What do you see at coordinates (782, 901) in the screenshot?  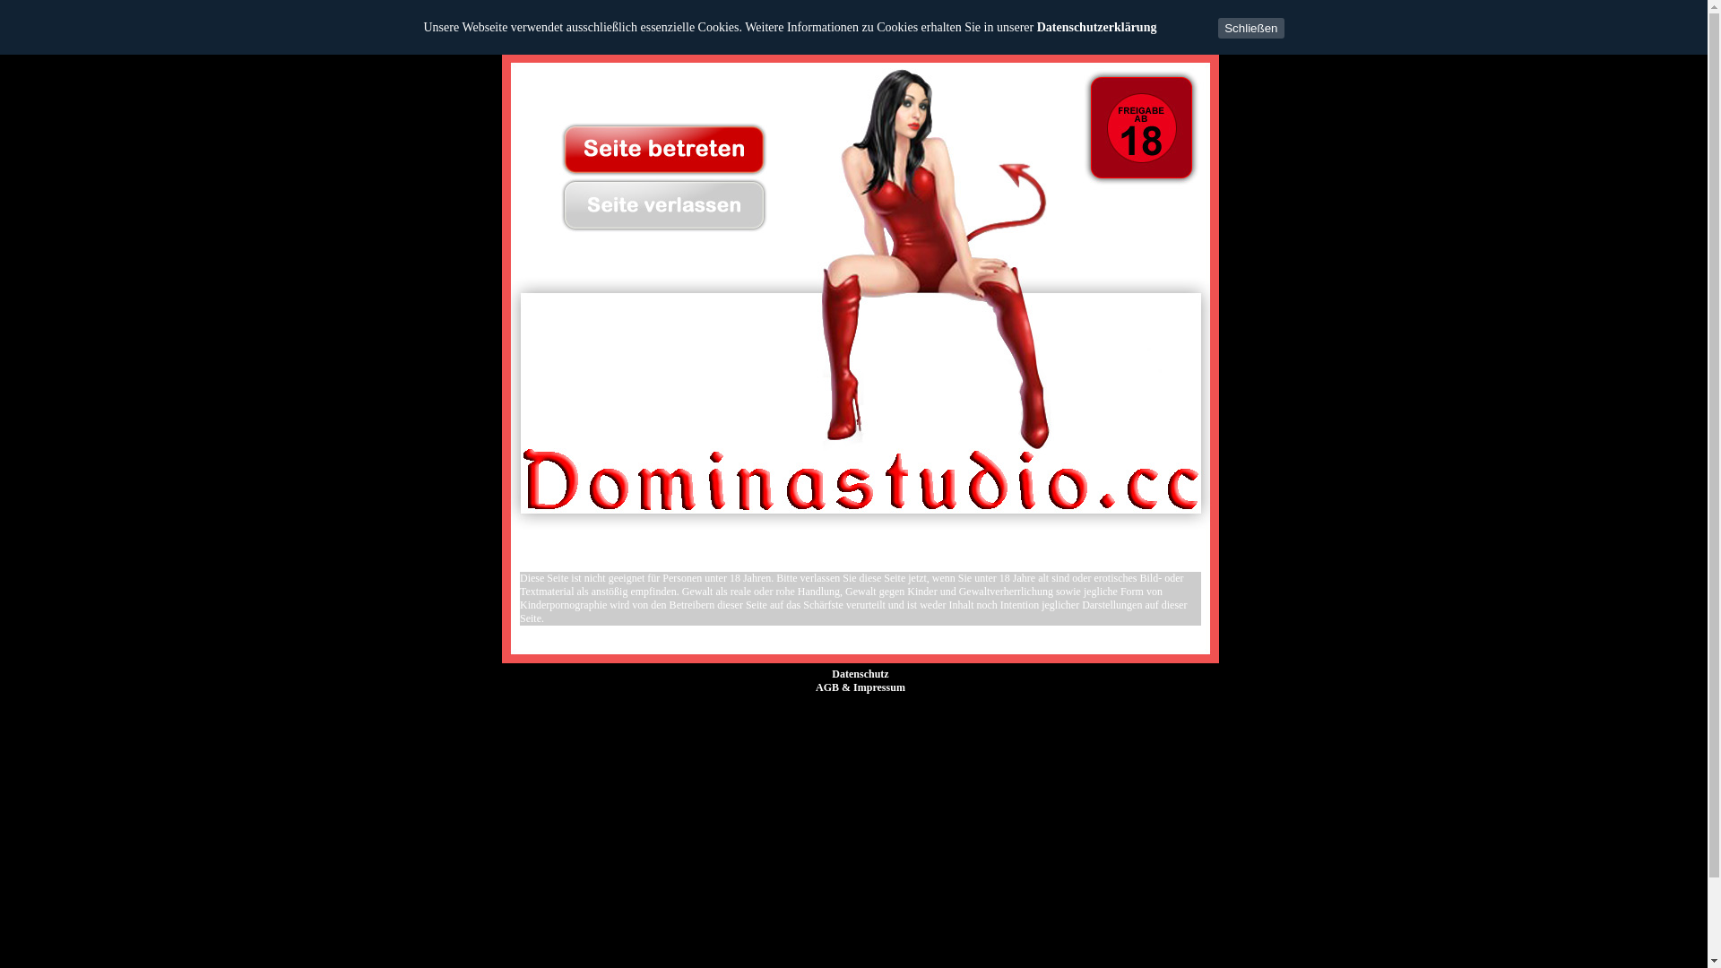 I see `Julia` at bounding box center [782, 901].